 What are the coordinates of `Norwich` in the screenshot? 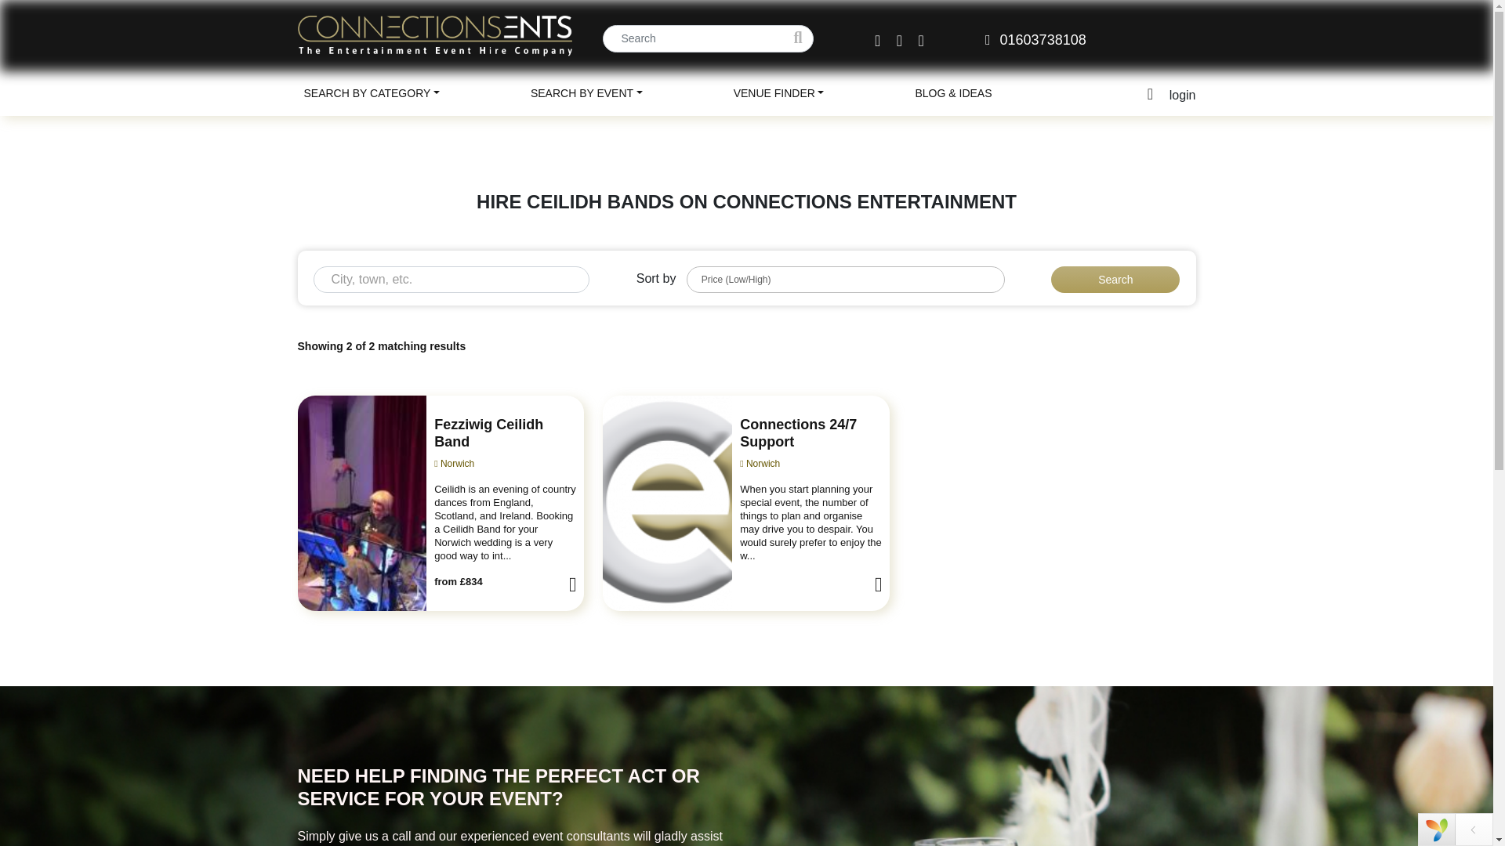 It's located at (760, 464).